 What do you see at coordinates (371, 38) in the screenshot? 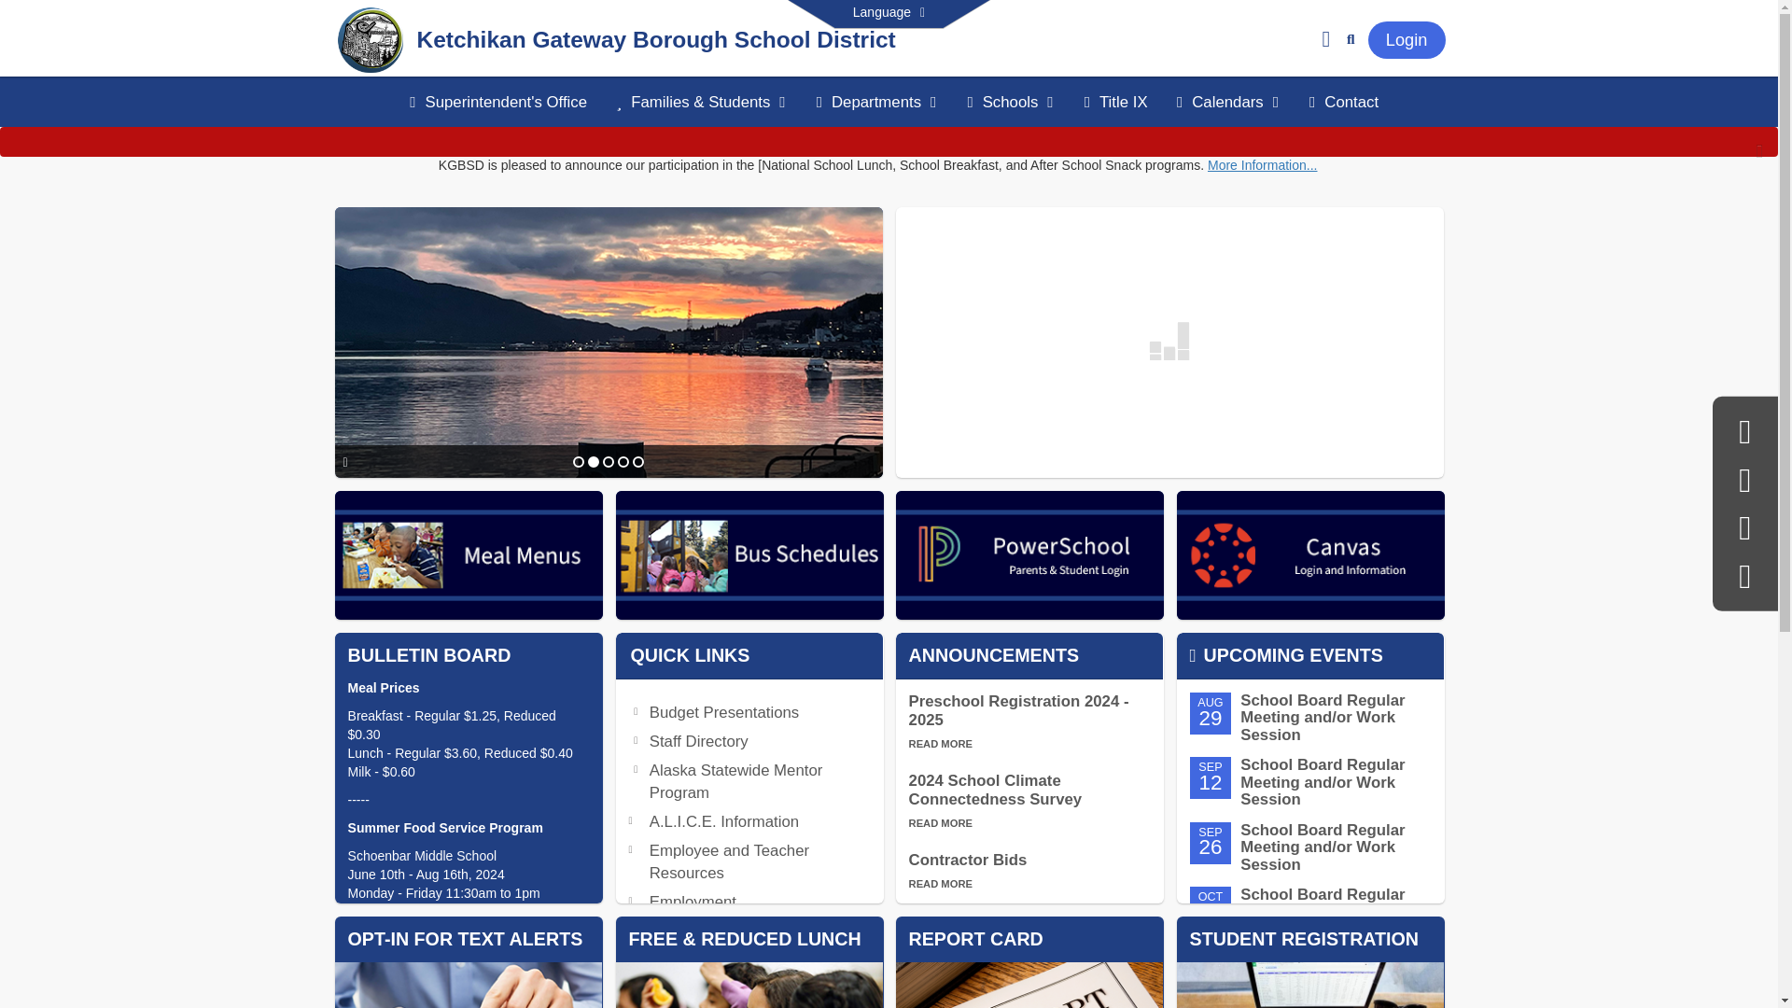
I see `Ketchikan Gateway Borough School District` at bounding box center [371, 38].